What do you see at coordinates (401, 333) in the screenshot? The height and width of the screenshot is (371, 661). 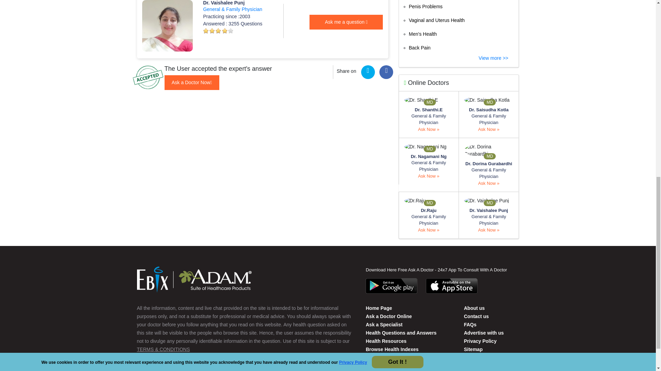 I see `Health Questions and Answers` at bounding box center [401, 333].